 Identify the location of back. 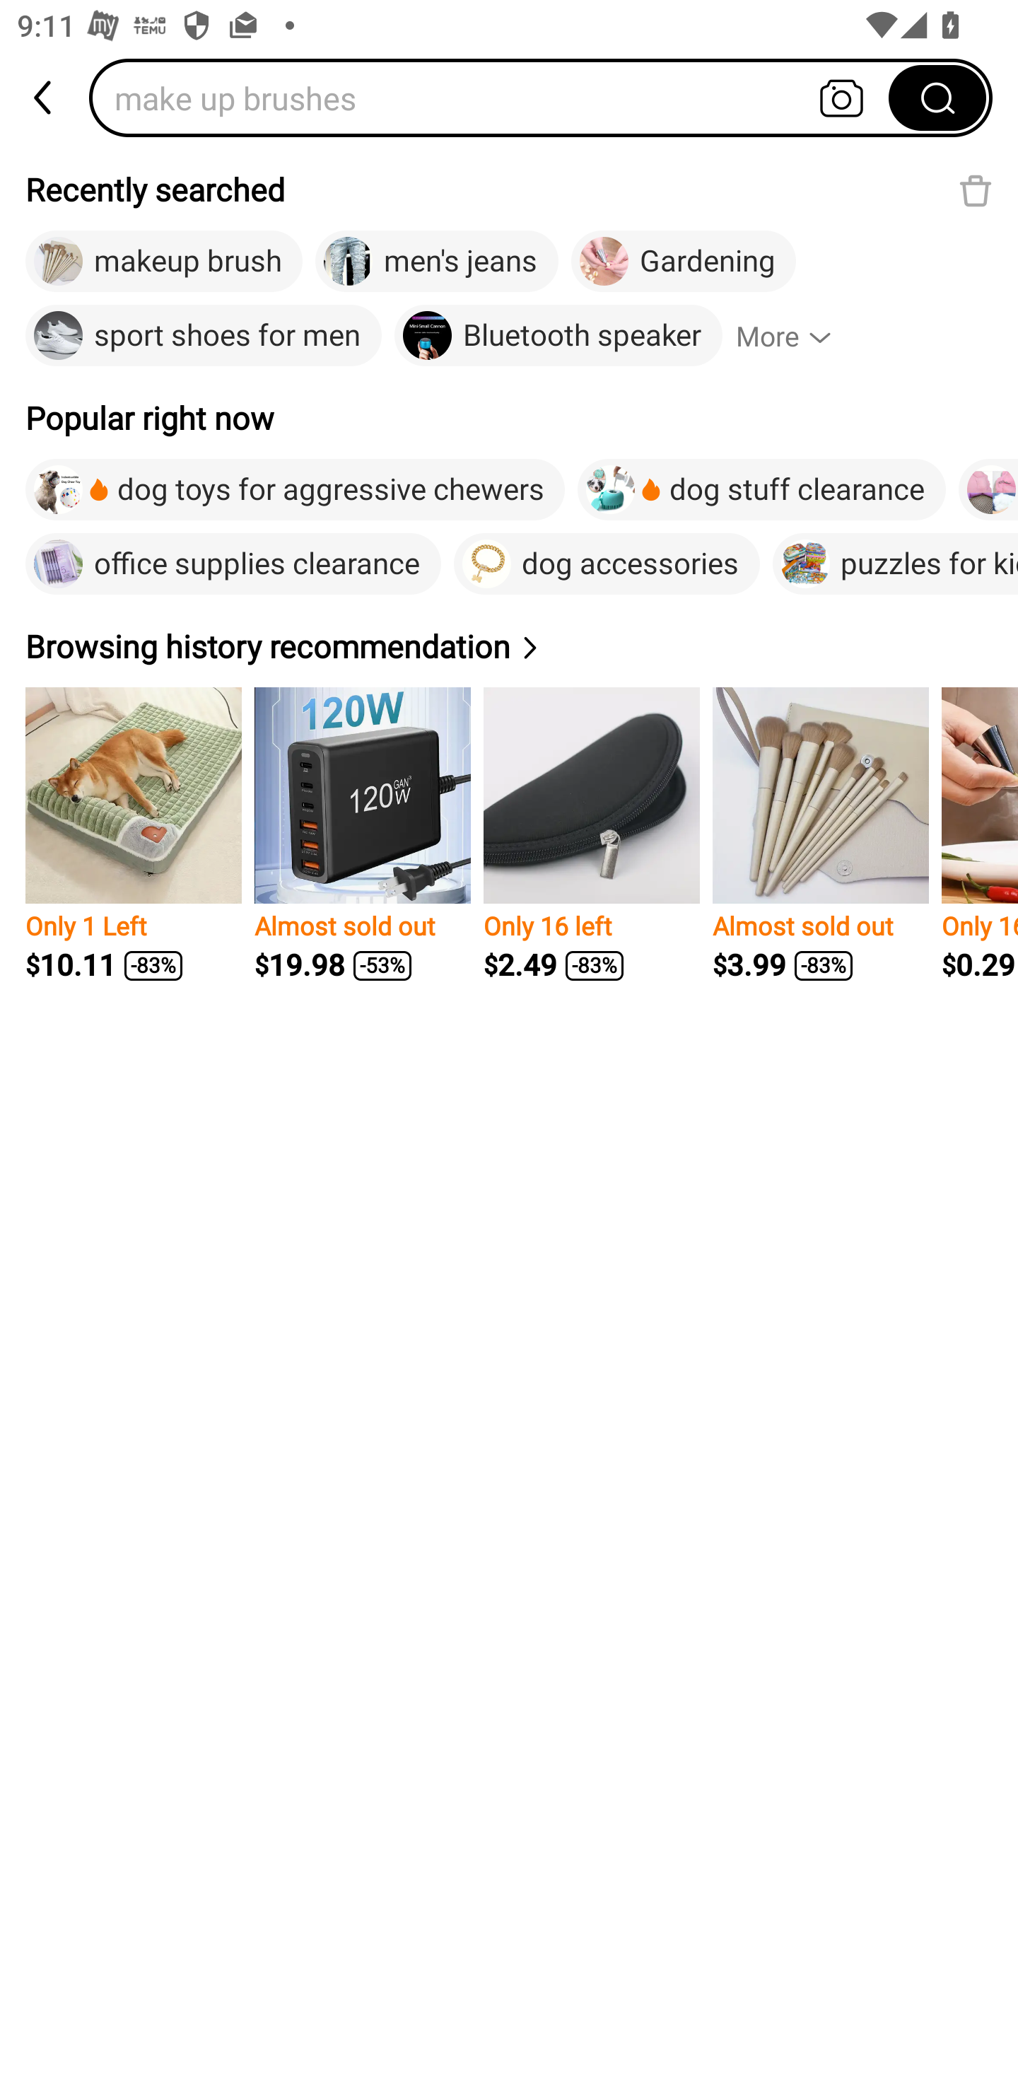
(45, 98).